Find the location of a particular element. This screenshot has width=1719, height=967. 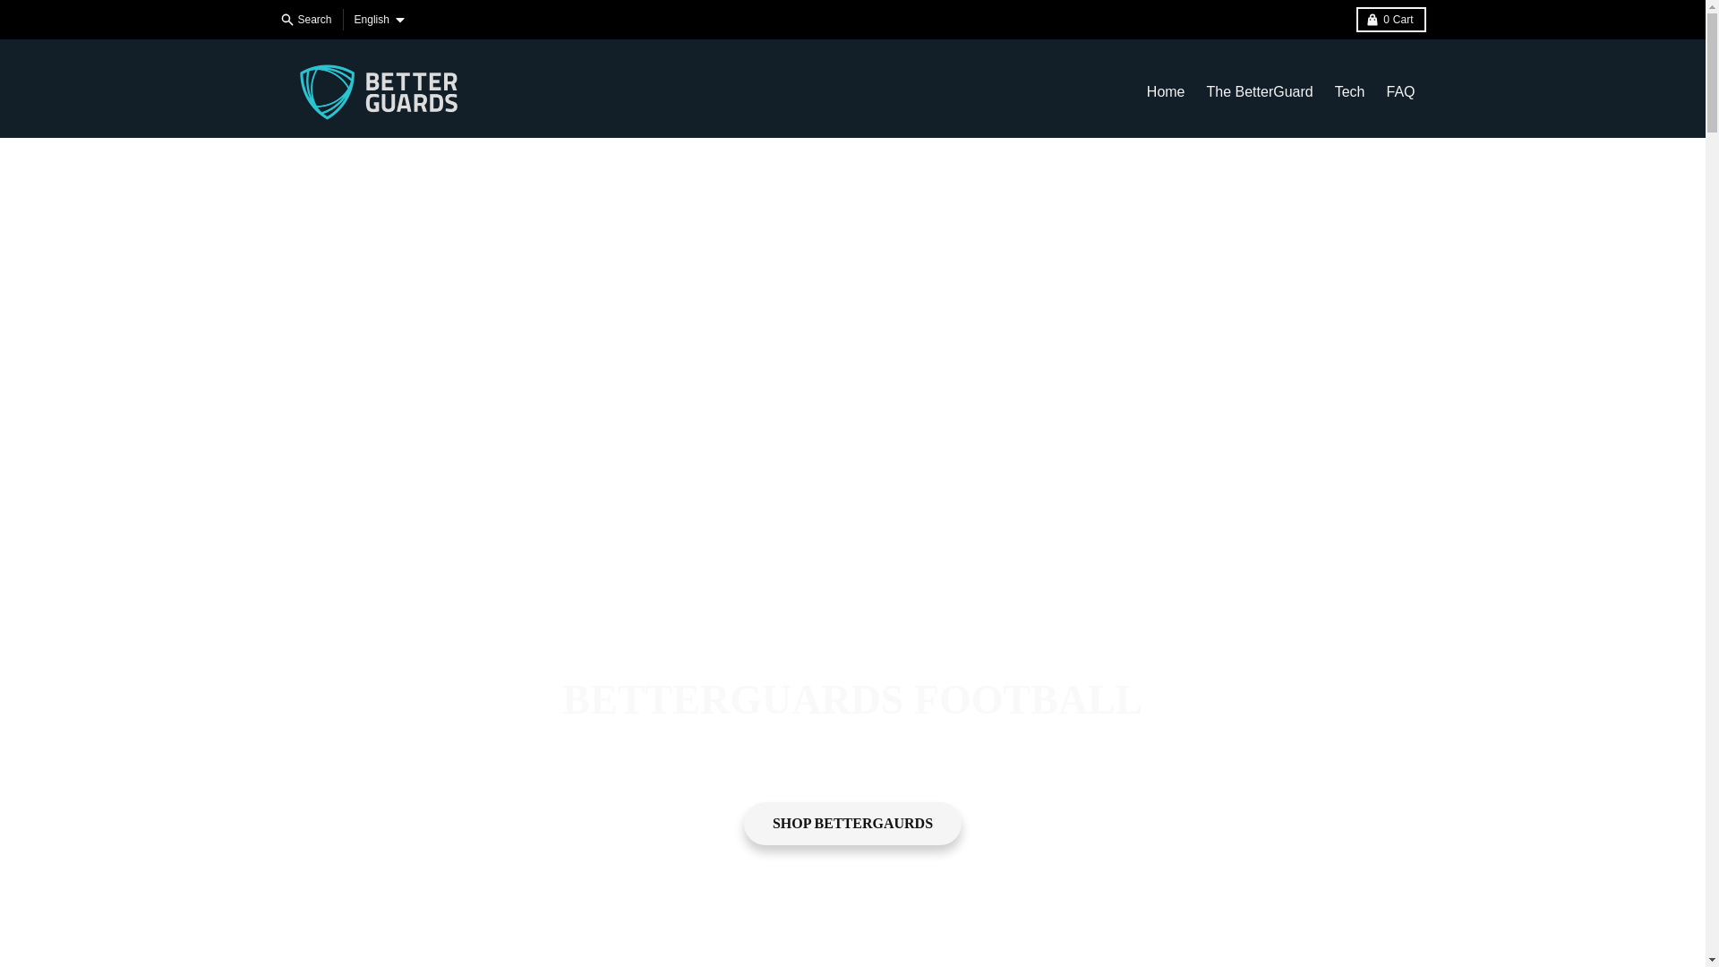

Home is located at coordinates (1260, 92).